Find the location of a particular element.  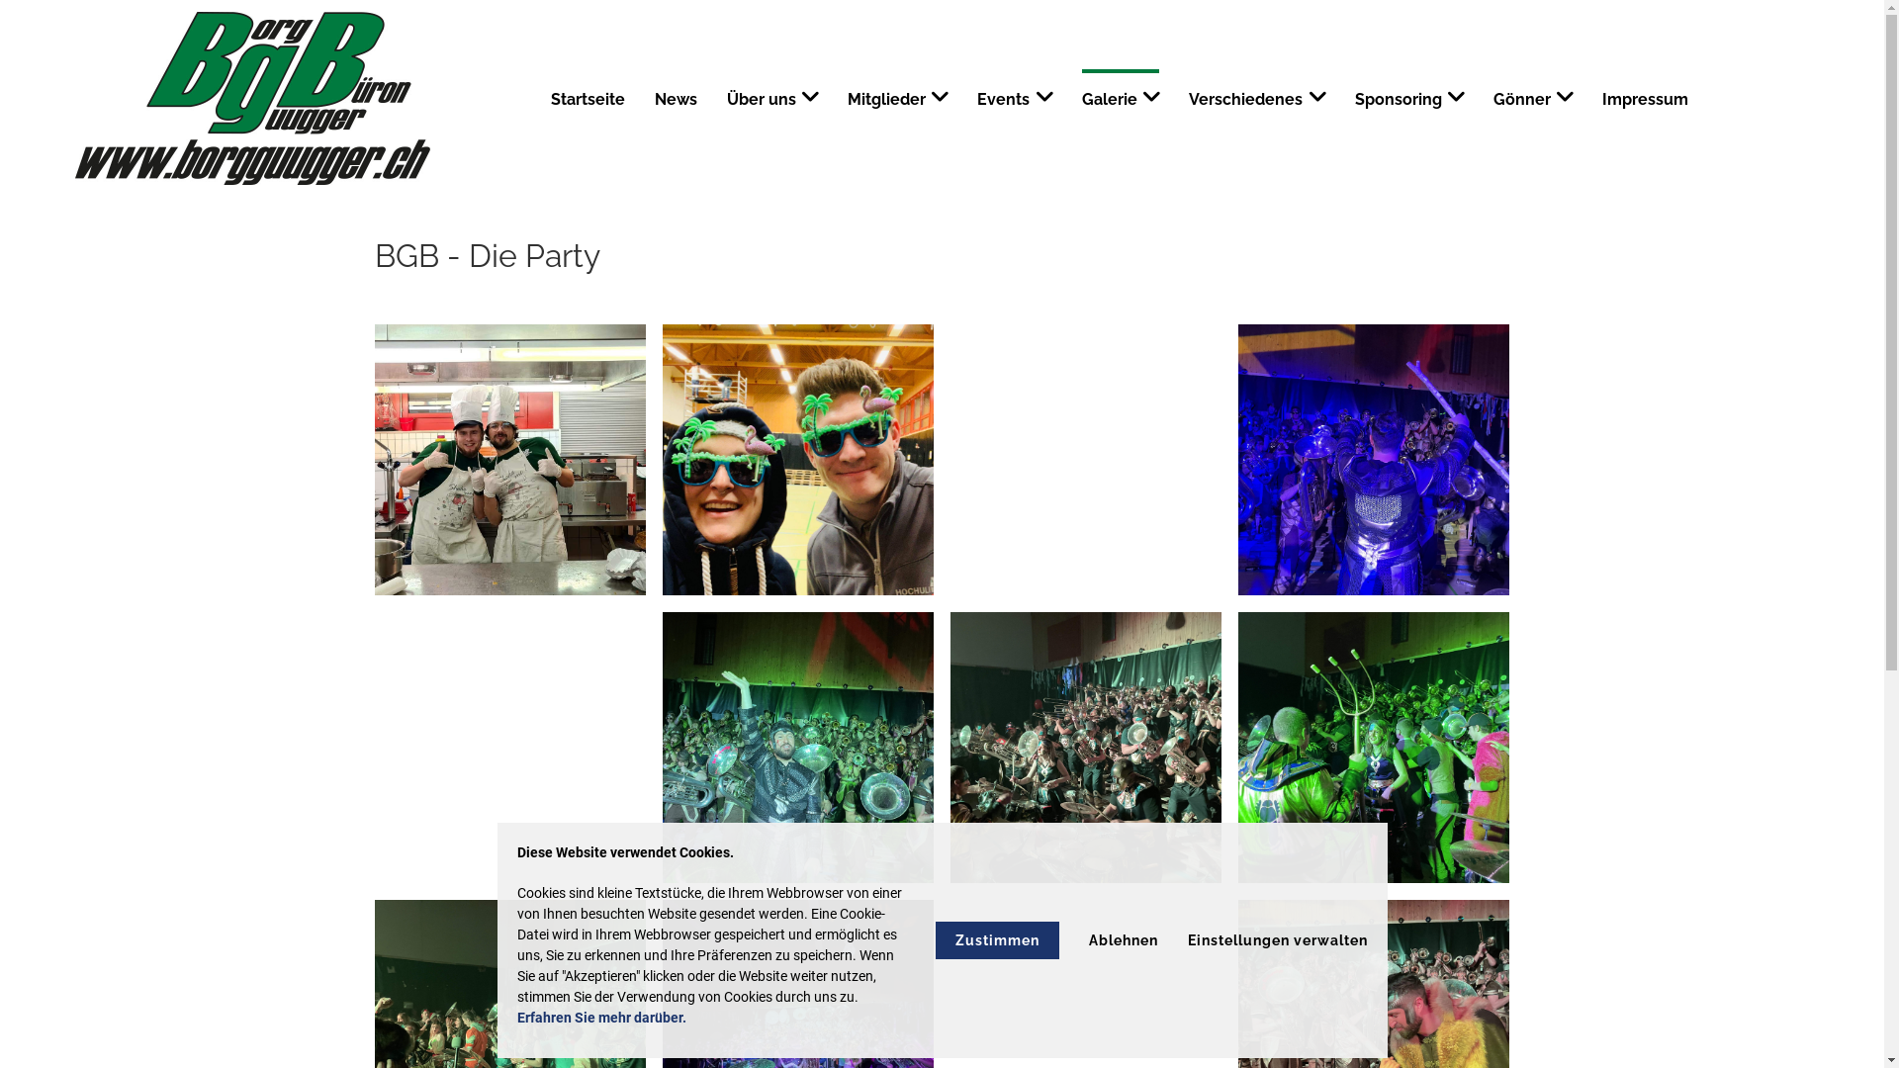

Startseite is located at coordinates (593, 100).